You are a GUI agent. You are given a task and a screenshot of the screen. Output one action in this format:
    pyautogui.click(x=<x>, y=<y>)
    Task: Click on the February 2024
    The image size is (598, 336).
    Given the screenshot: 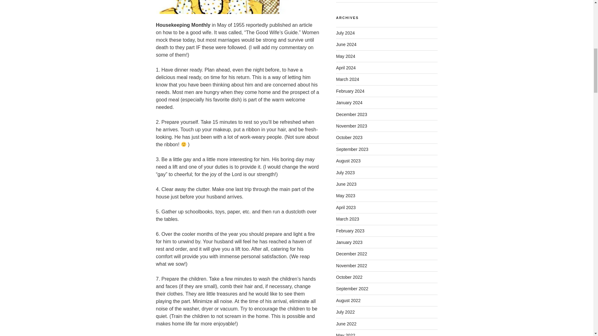 What is the action you would take?
    pyautogui.click(x=350, y=91)
    